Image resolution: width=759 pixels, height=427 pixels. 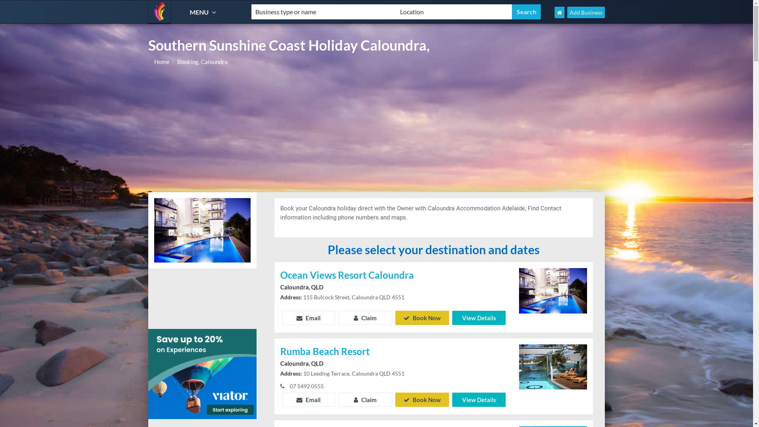 I want to click on Search, so click(x=527, y=12).